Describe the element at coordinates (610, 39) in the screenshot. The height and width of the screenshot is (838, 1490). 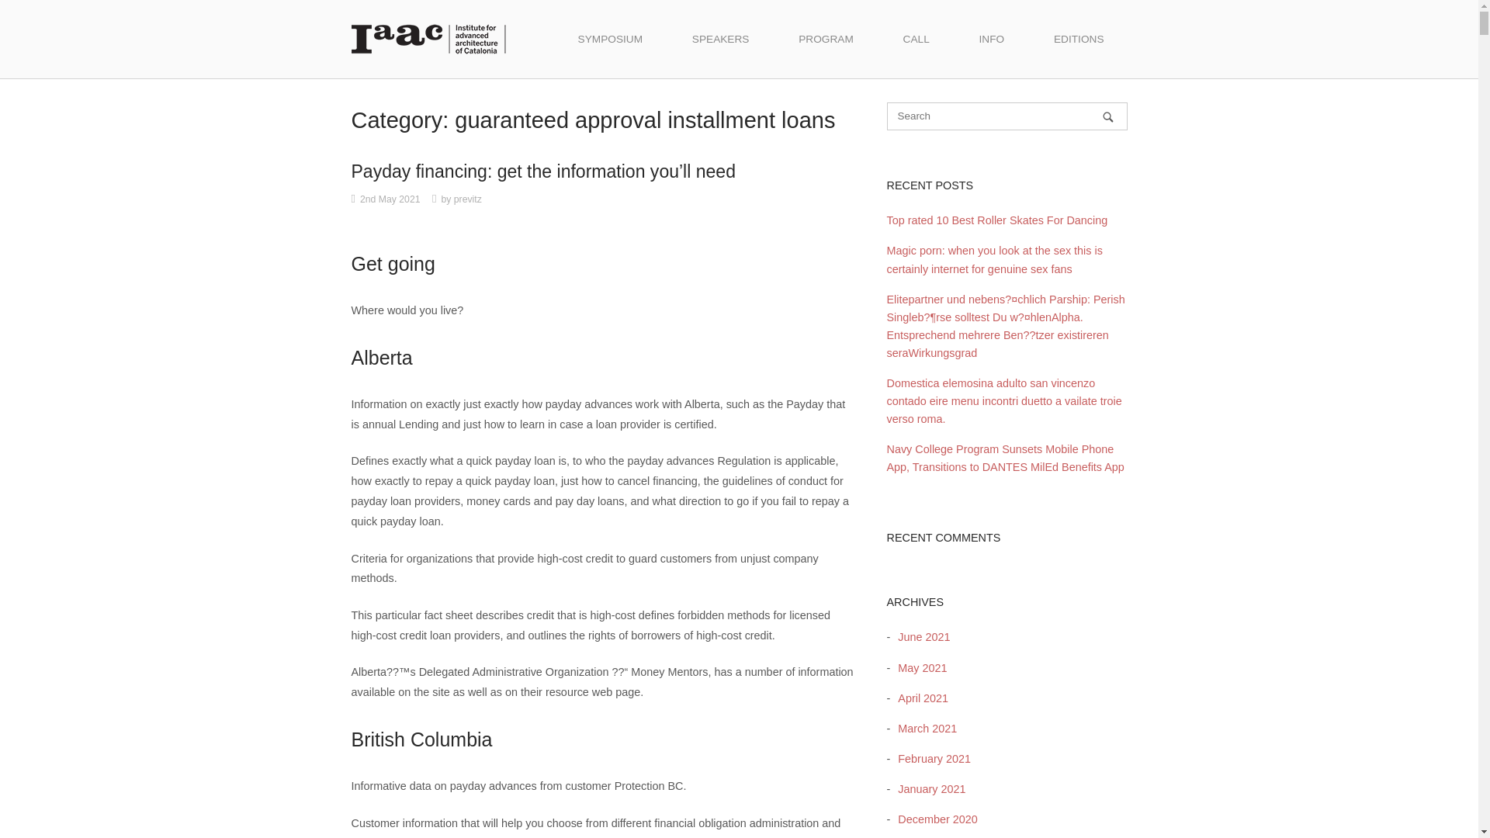
I see `SYMPOSIUM` at that location.